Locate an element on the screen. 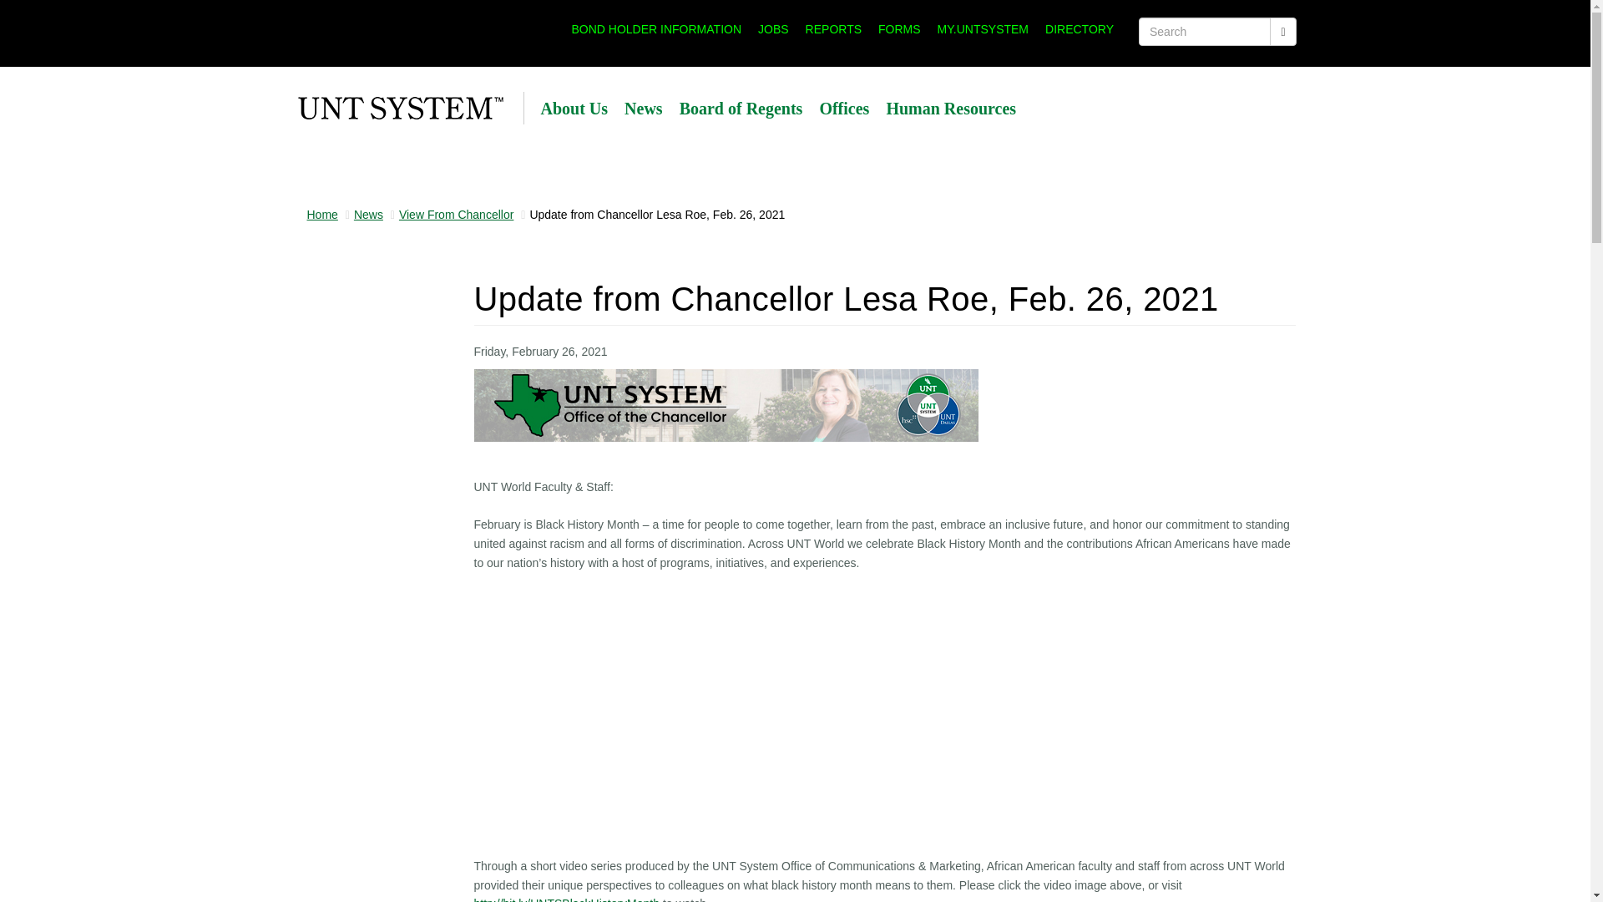 The height and width of the screenshot is (902, 1603). Enter the terms you wish to search for. is located at coordinates (1204, 32).